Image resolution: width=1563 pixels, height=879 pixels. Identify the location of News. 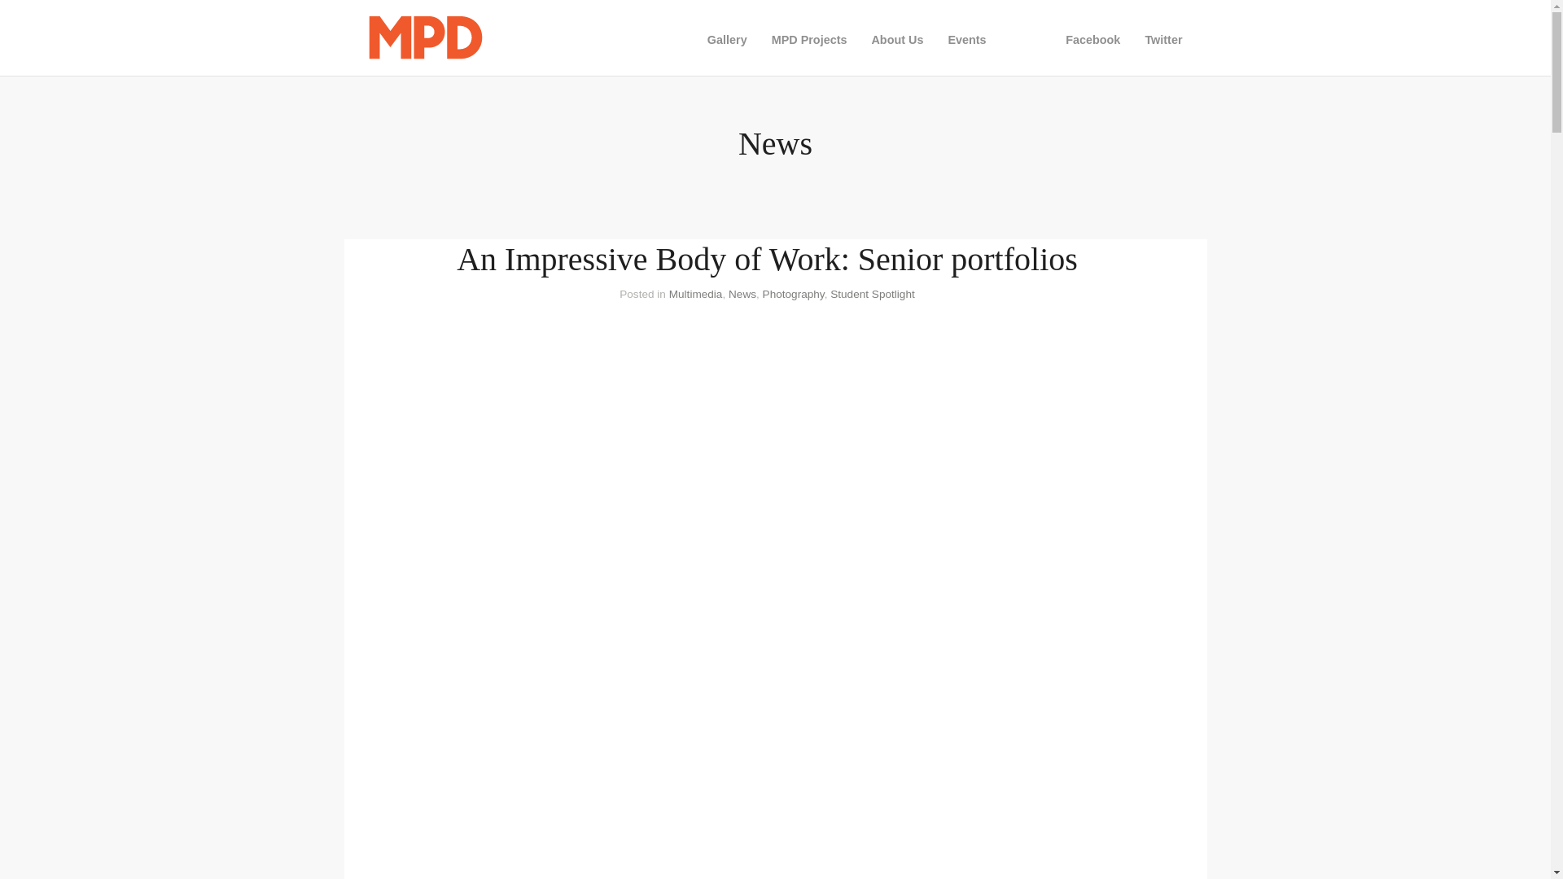
(742, 295).